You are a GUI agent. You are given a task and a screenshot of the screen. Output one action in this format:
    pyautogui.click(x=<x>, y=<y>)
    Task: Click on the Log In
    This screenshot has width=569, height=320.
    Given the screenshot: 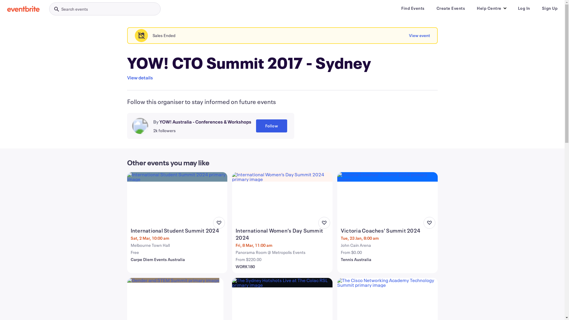 What is the action you would take?
    pyautogui.click(x=524, y=8)
    